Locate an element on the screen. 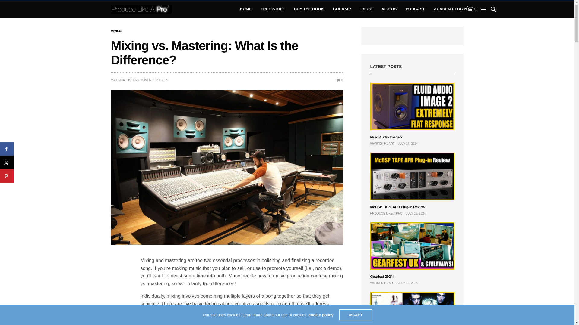 The height and width of the screenshot is (325, 579). McDSP TAPE APB Plug-in Review is located at coordinates (413, 176).